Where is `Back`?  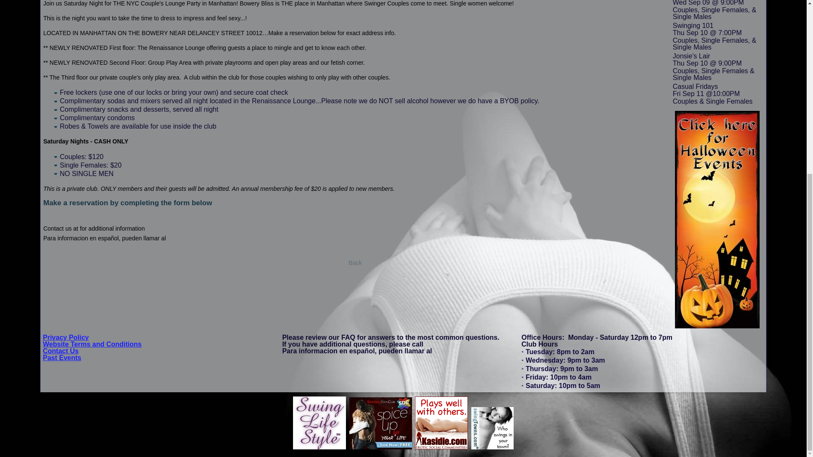 Back is located at coordinates (355, 262).